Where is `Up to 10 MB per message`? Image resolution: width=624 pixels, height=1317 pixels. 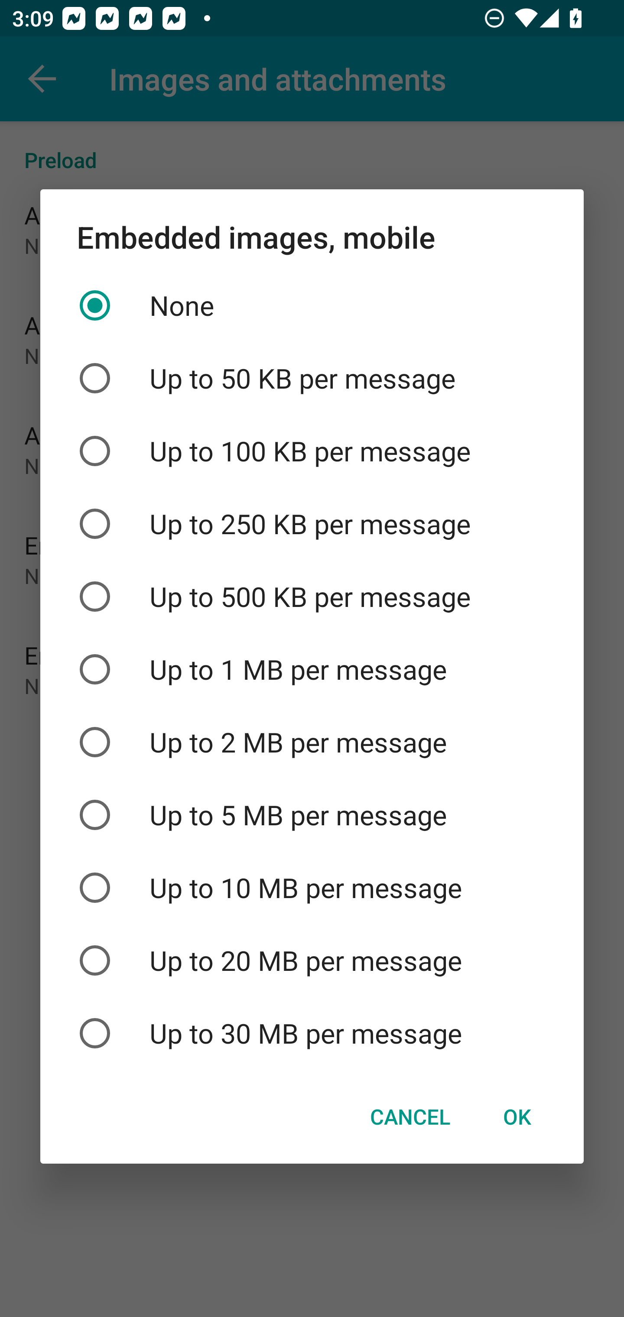 Up to 10 MB per message is located at coordinates (312, 887).